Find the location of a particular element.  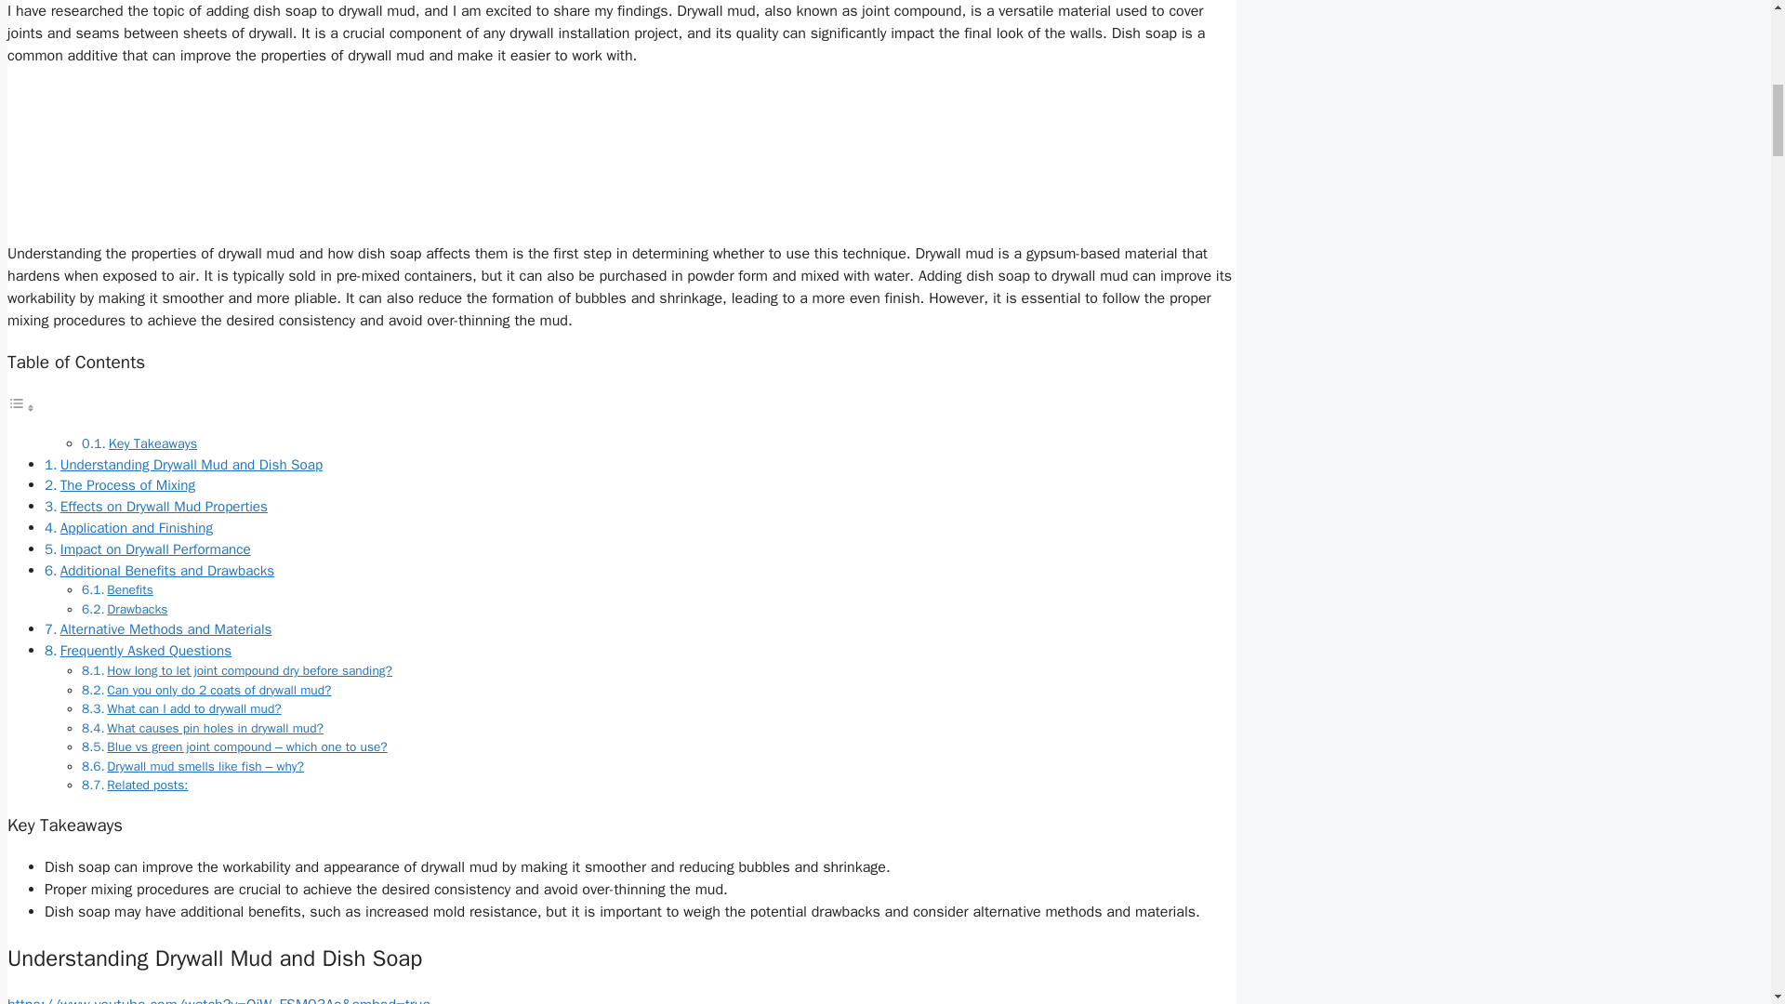

Additional Benefits and Drawbacks is located at coordinates (167, 571).